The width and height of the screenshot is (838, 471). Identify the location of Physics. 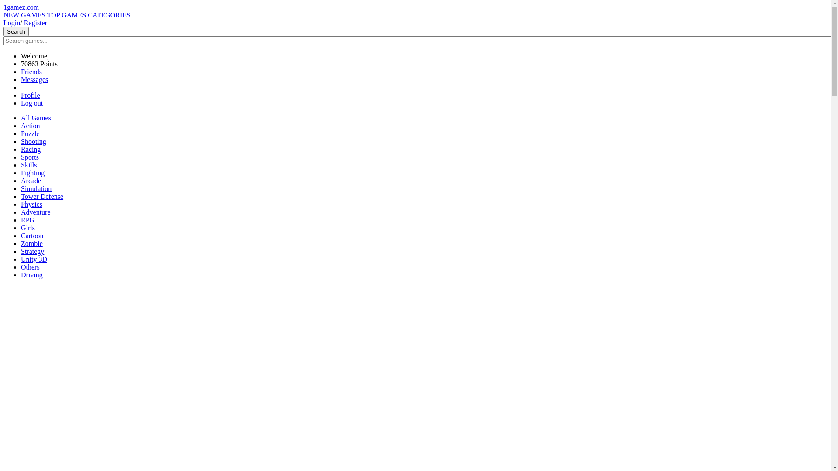
(31, 204).